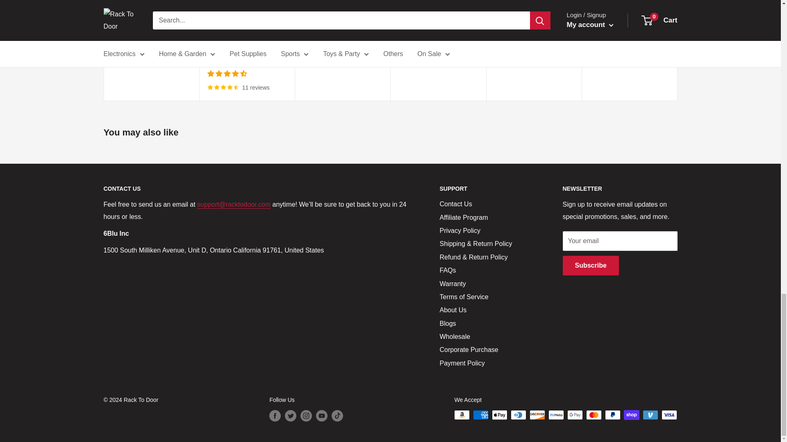 Image resolution: width=787 pixels, height=442 pixels. Describe the element at coordinates (416, 29) in the screenshot. I see `White` at that location.